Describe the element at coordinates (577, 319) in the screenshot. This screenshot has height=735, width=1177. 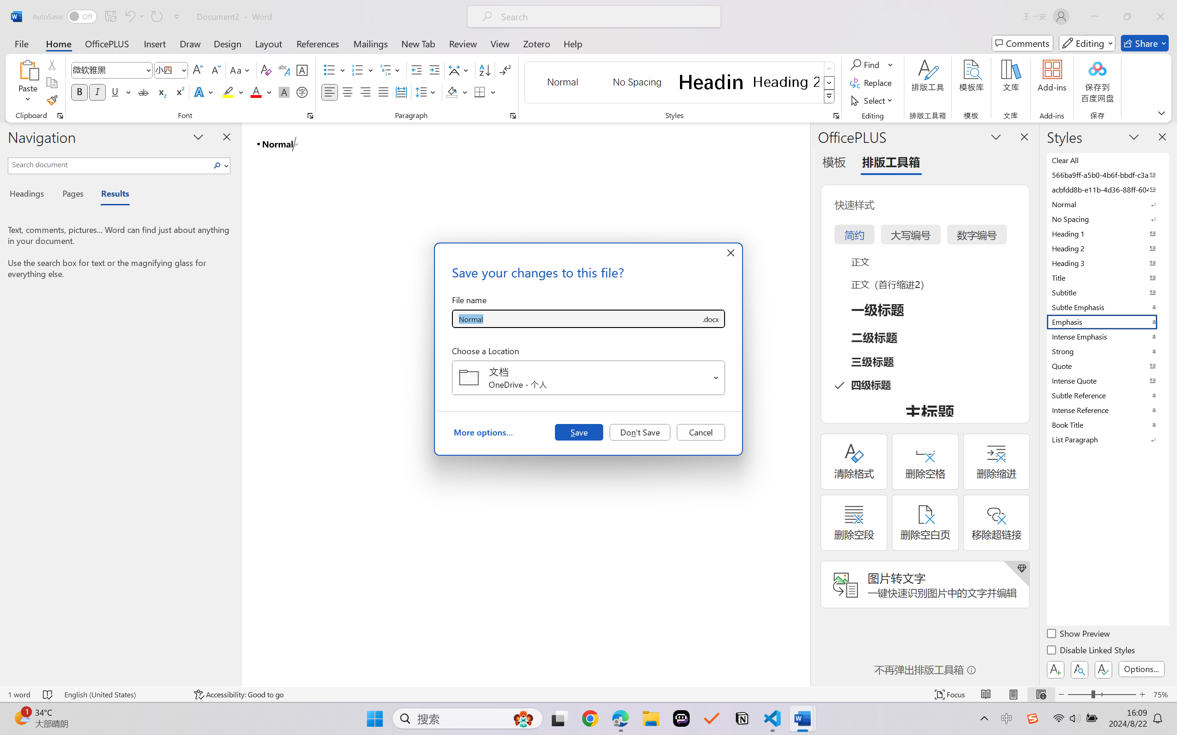
I see `File name` at that location.